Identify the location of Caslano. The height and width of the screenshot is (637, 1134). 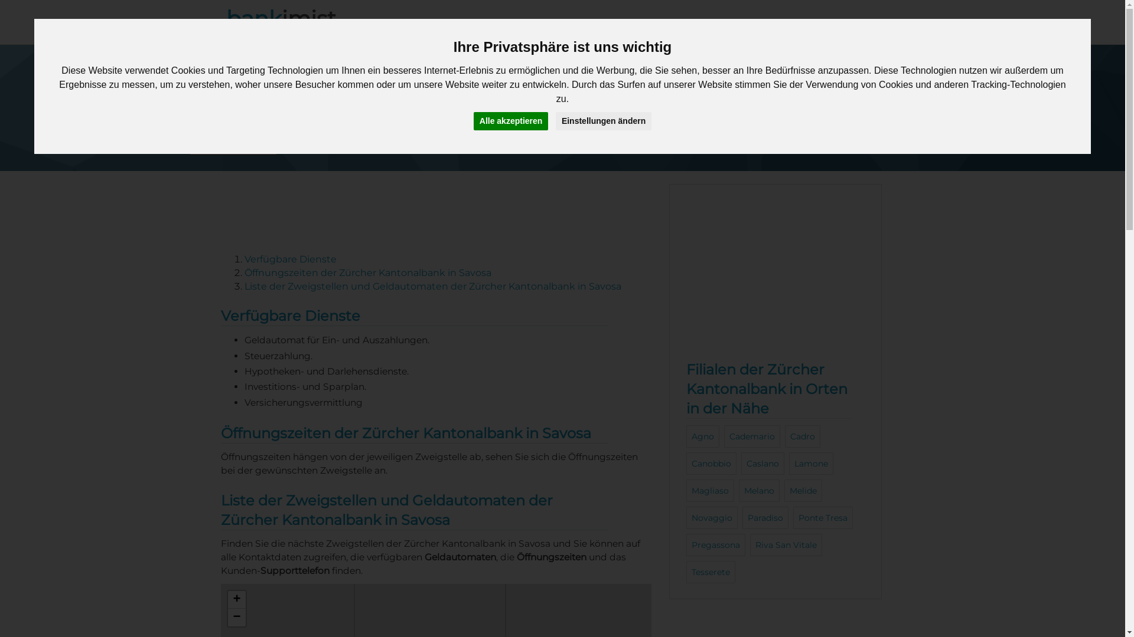
(763, 464).